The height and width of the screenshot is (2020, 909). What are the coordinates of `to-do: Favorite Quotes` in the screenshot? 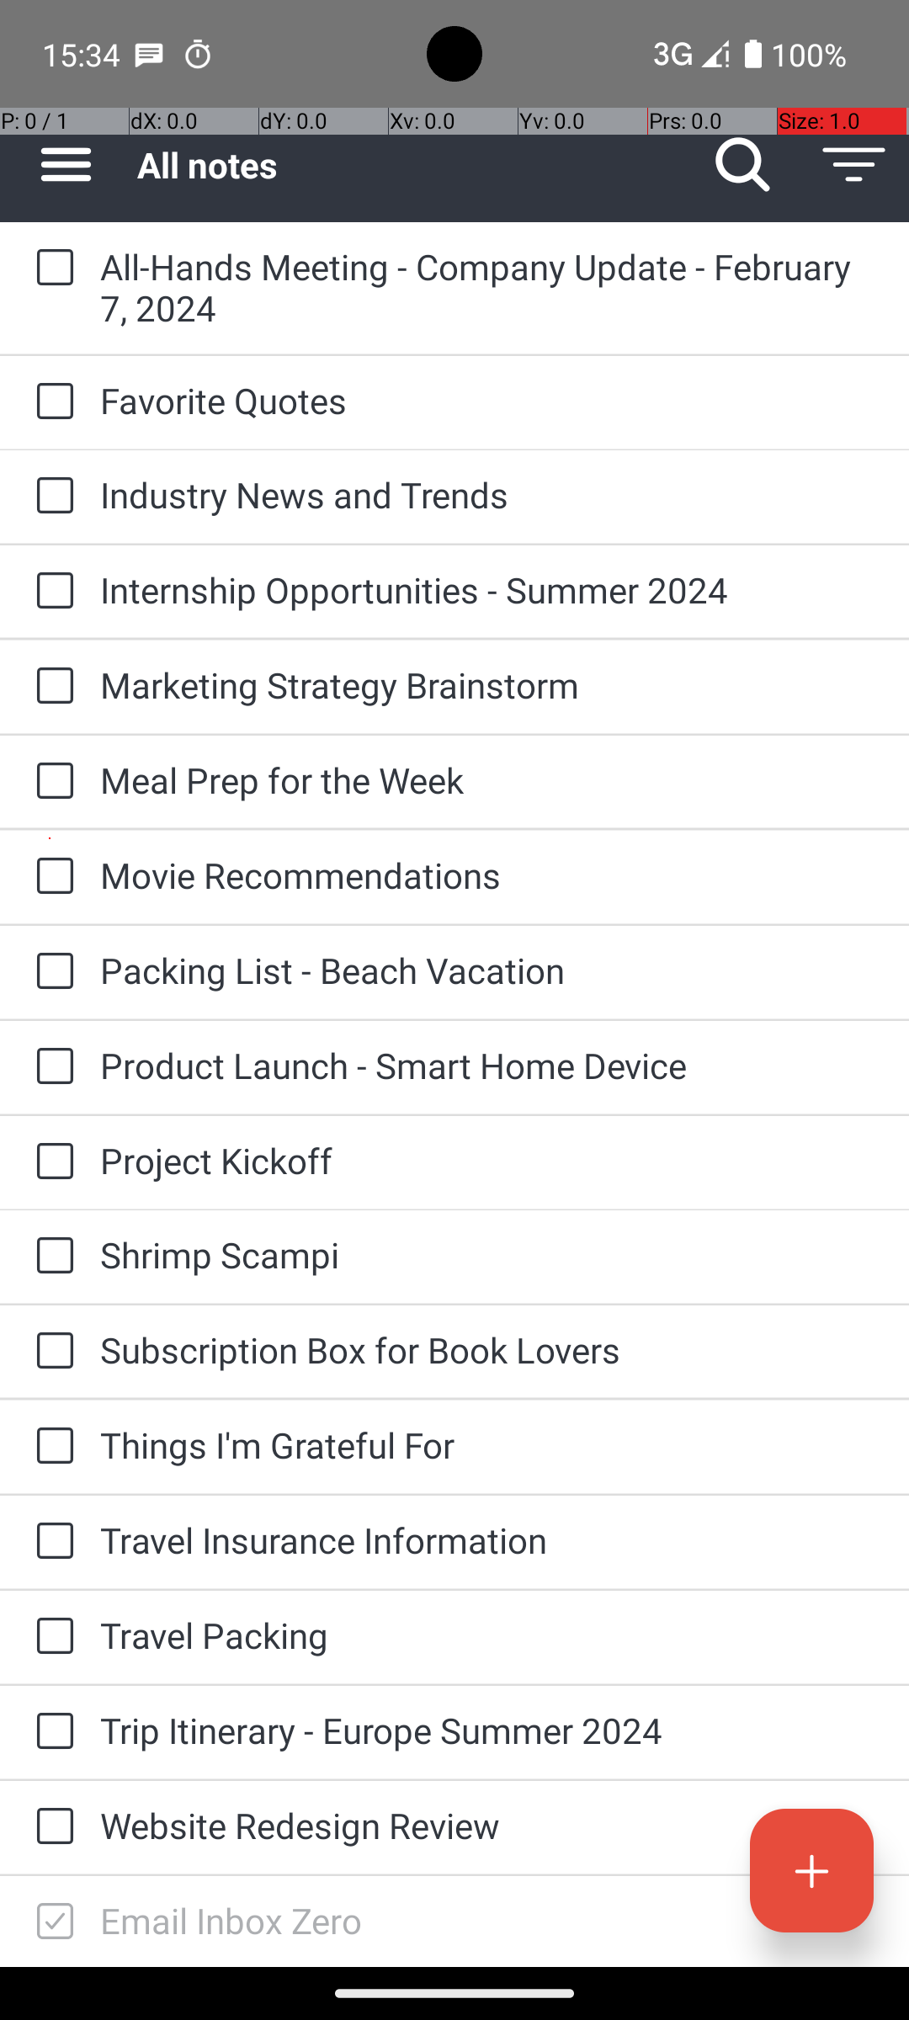 It's located at (50, 402).